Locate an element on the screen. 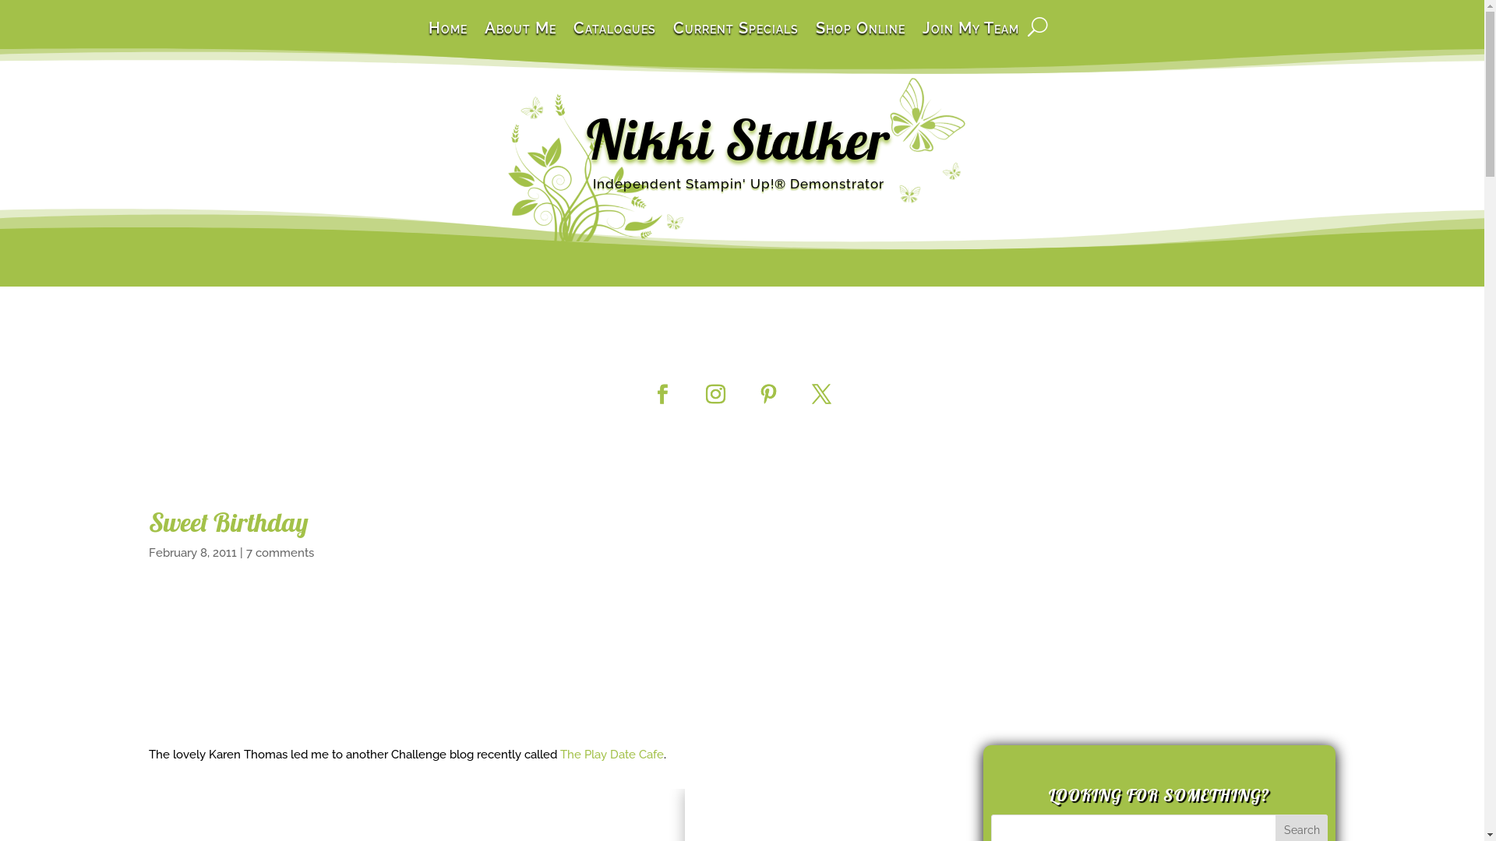 The height and width of the screenshot is (841, 1496). About Me is located at coordinates (520, 39).